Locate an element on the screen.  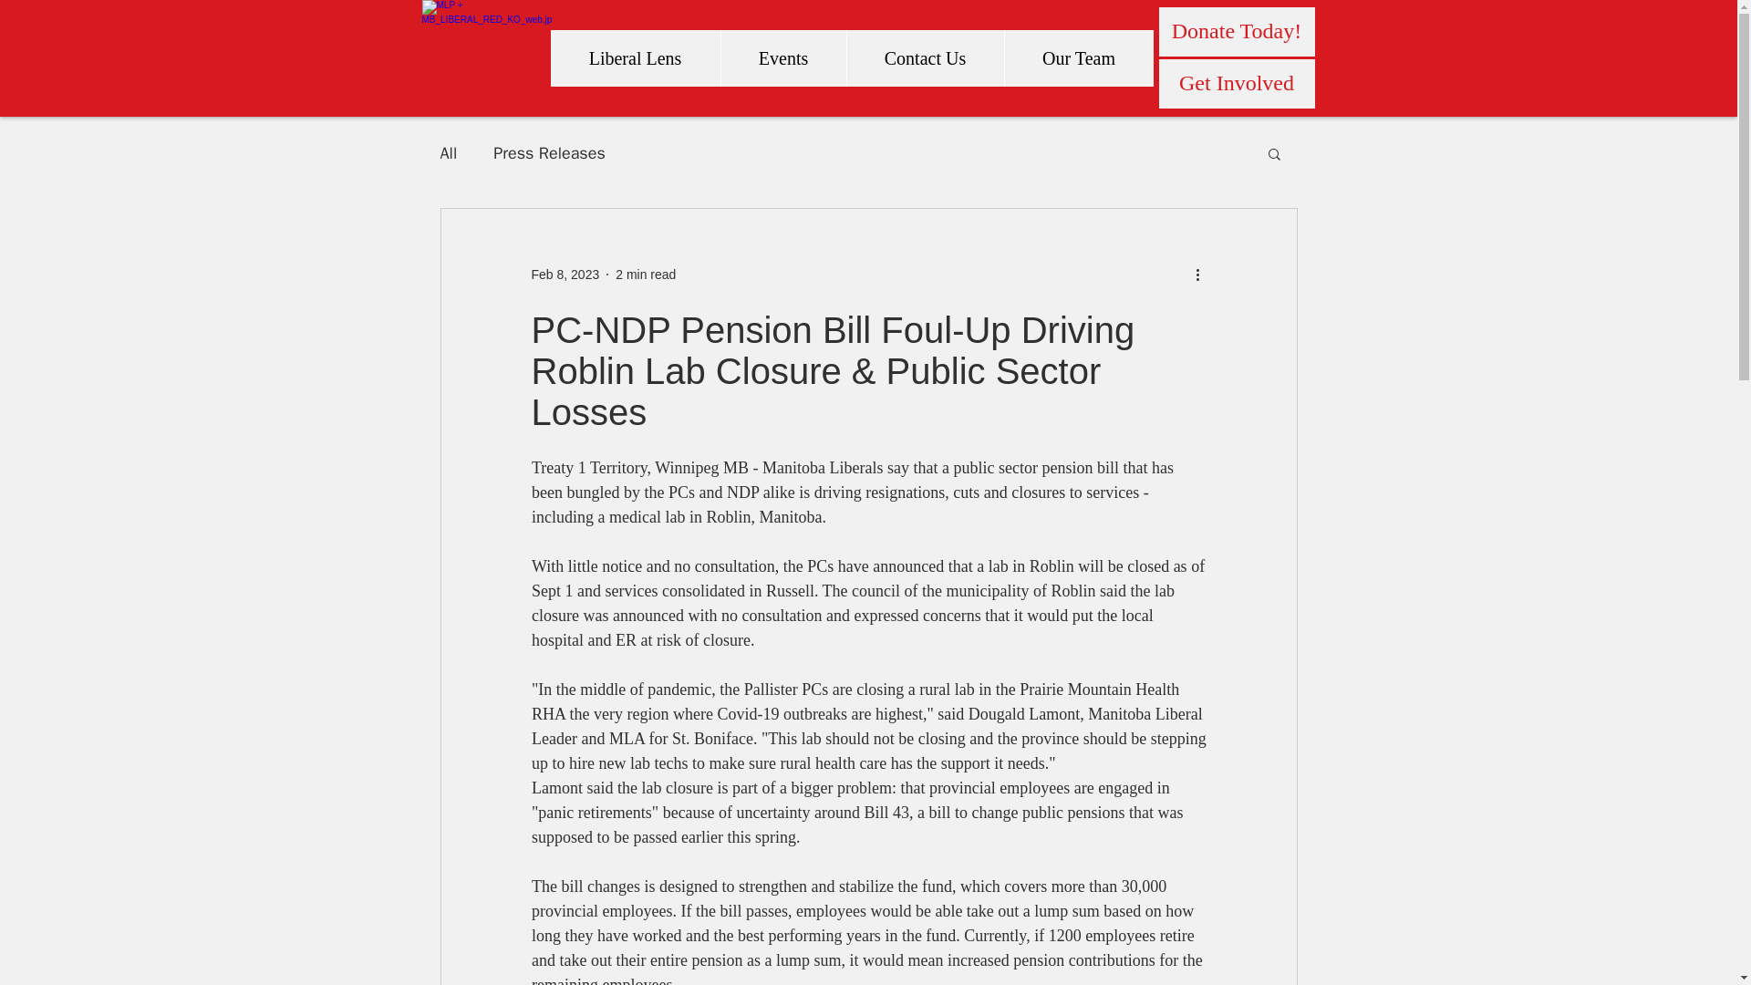
Our Team is located at coordinates (1078, 58).